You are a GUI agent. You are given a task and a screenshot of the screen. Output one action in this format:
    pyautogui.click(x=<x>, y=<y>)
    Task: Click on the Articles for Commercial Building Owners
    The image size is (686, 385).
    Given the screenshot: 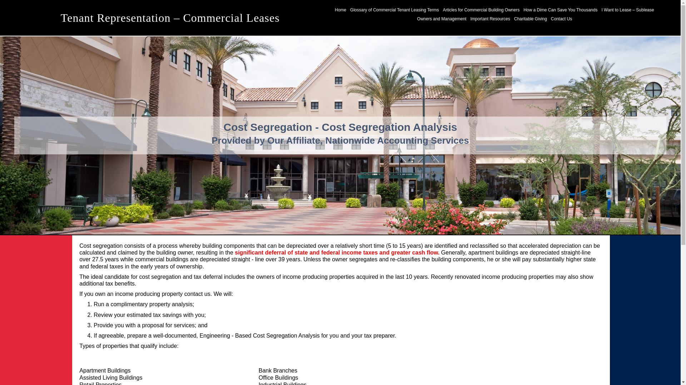 What is the action you would take?
    pyautogui.click(x=481, y=10)
    